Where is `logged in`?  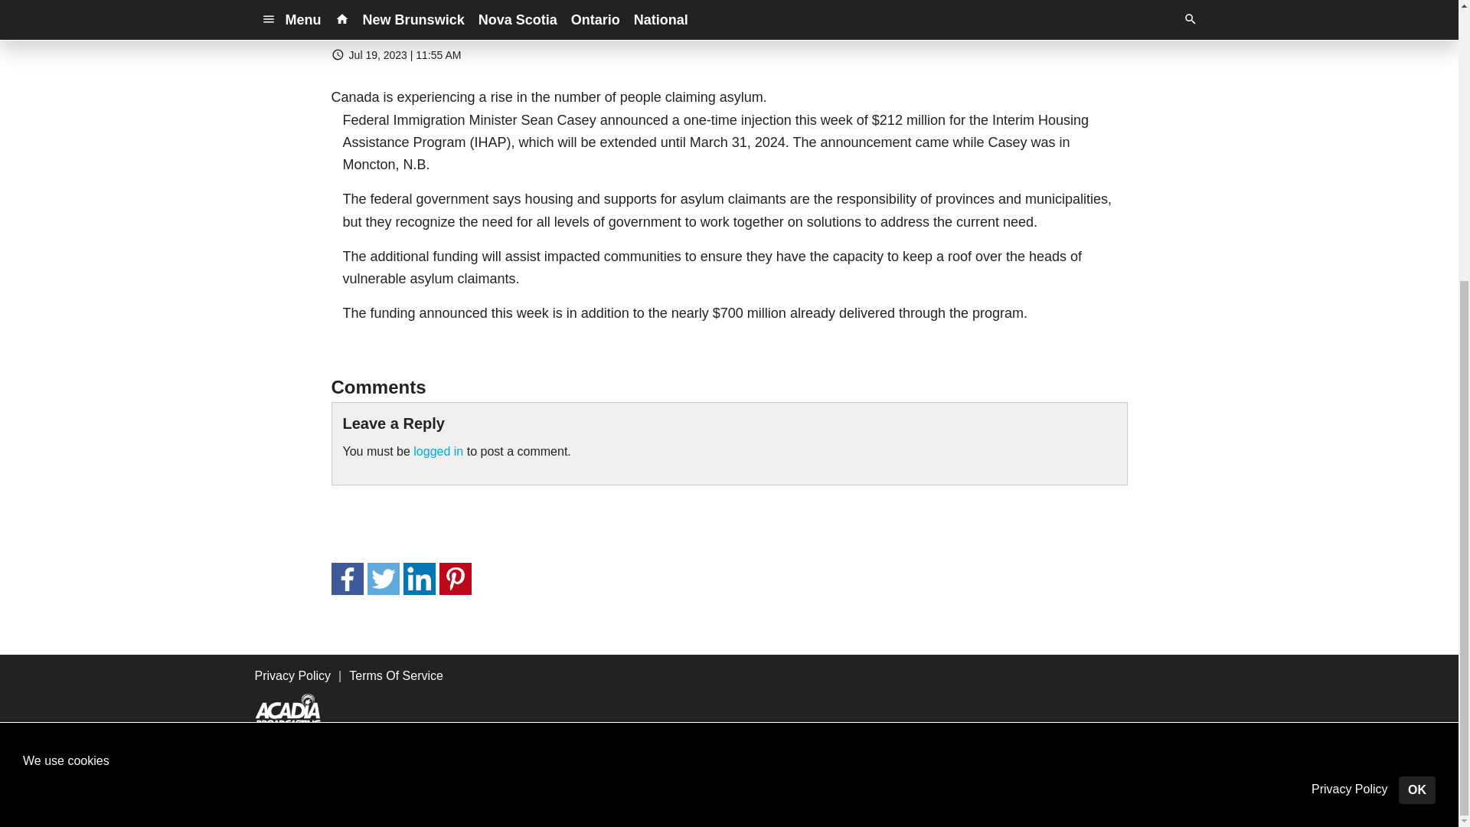
logged in is located at coordinates (438, 452).